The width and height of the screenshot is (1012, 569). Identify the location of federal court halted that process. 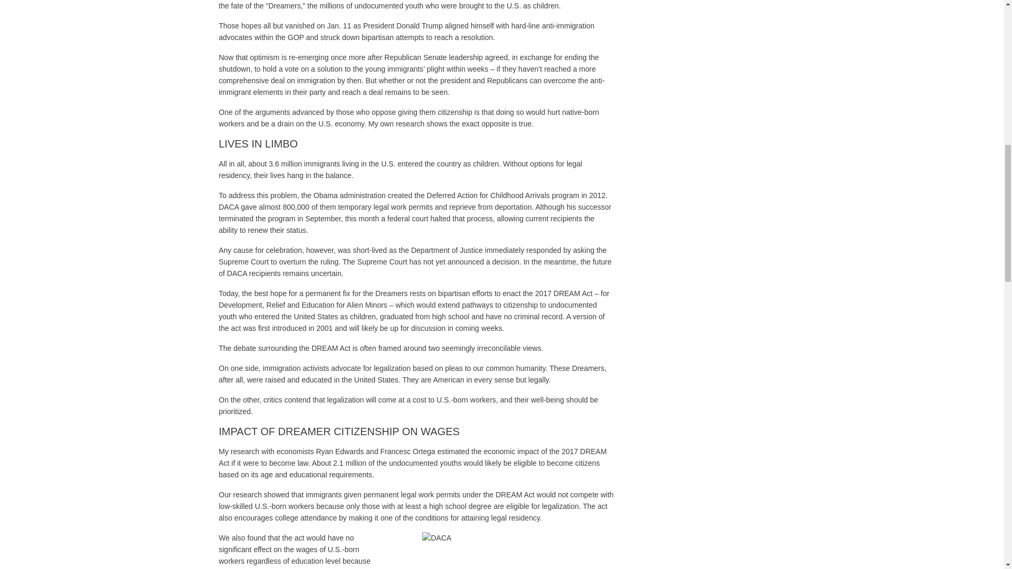
(440, 219).